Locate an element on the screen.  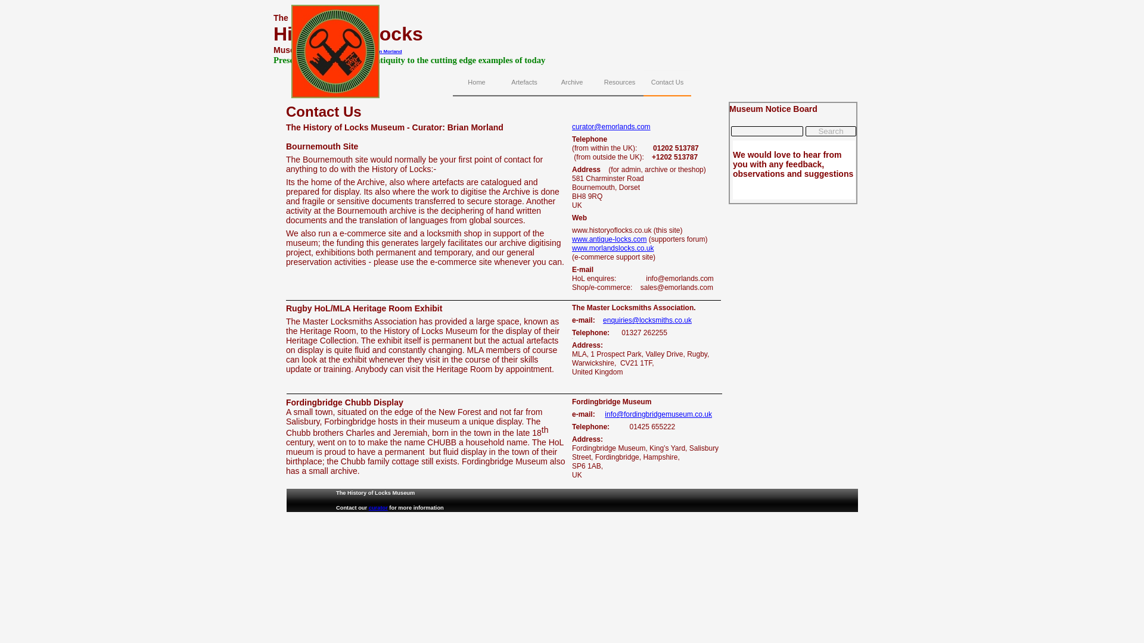
Archive is located at coordinates (572, 83).